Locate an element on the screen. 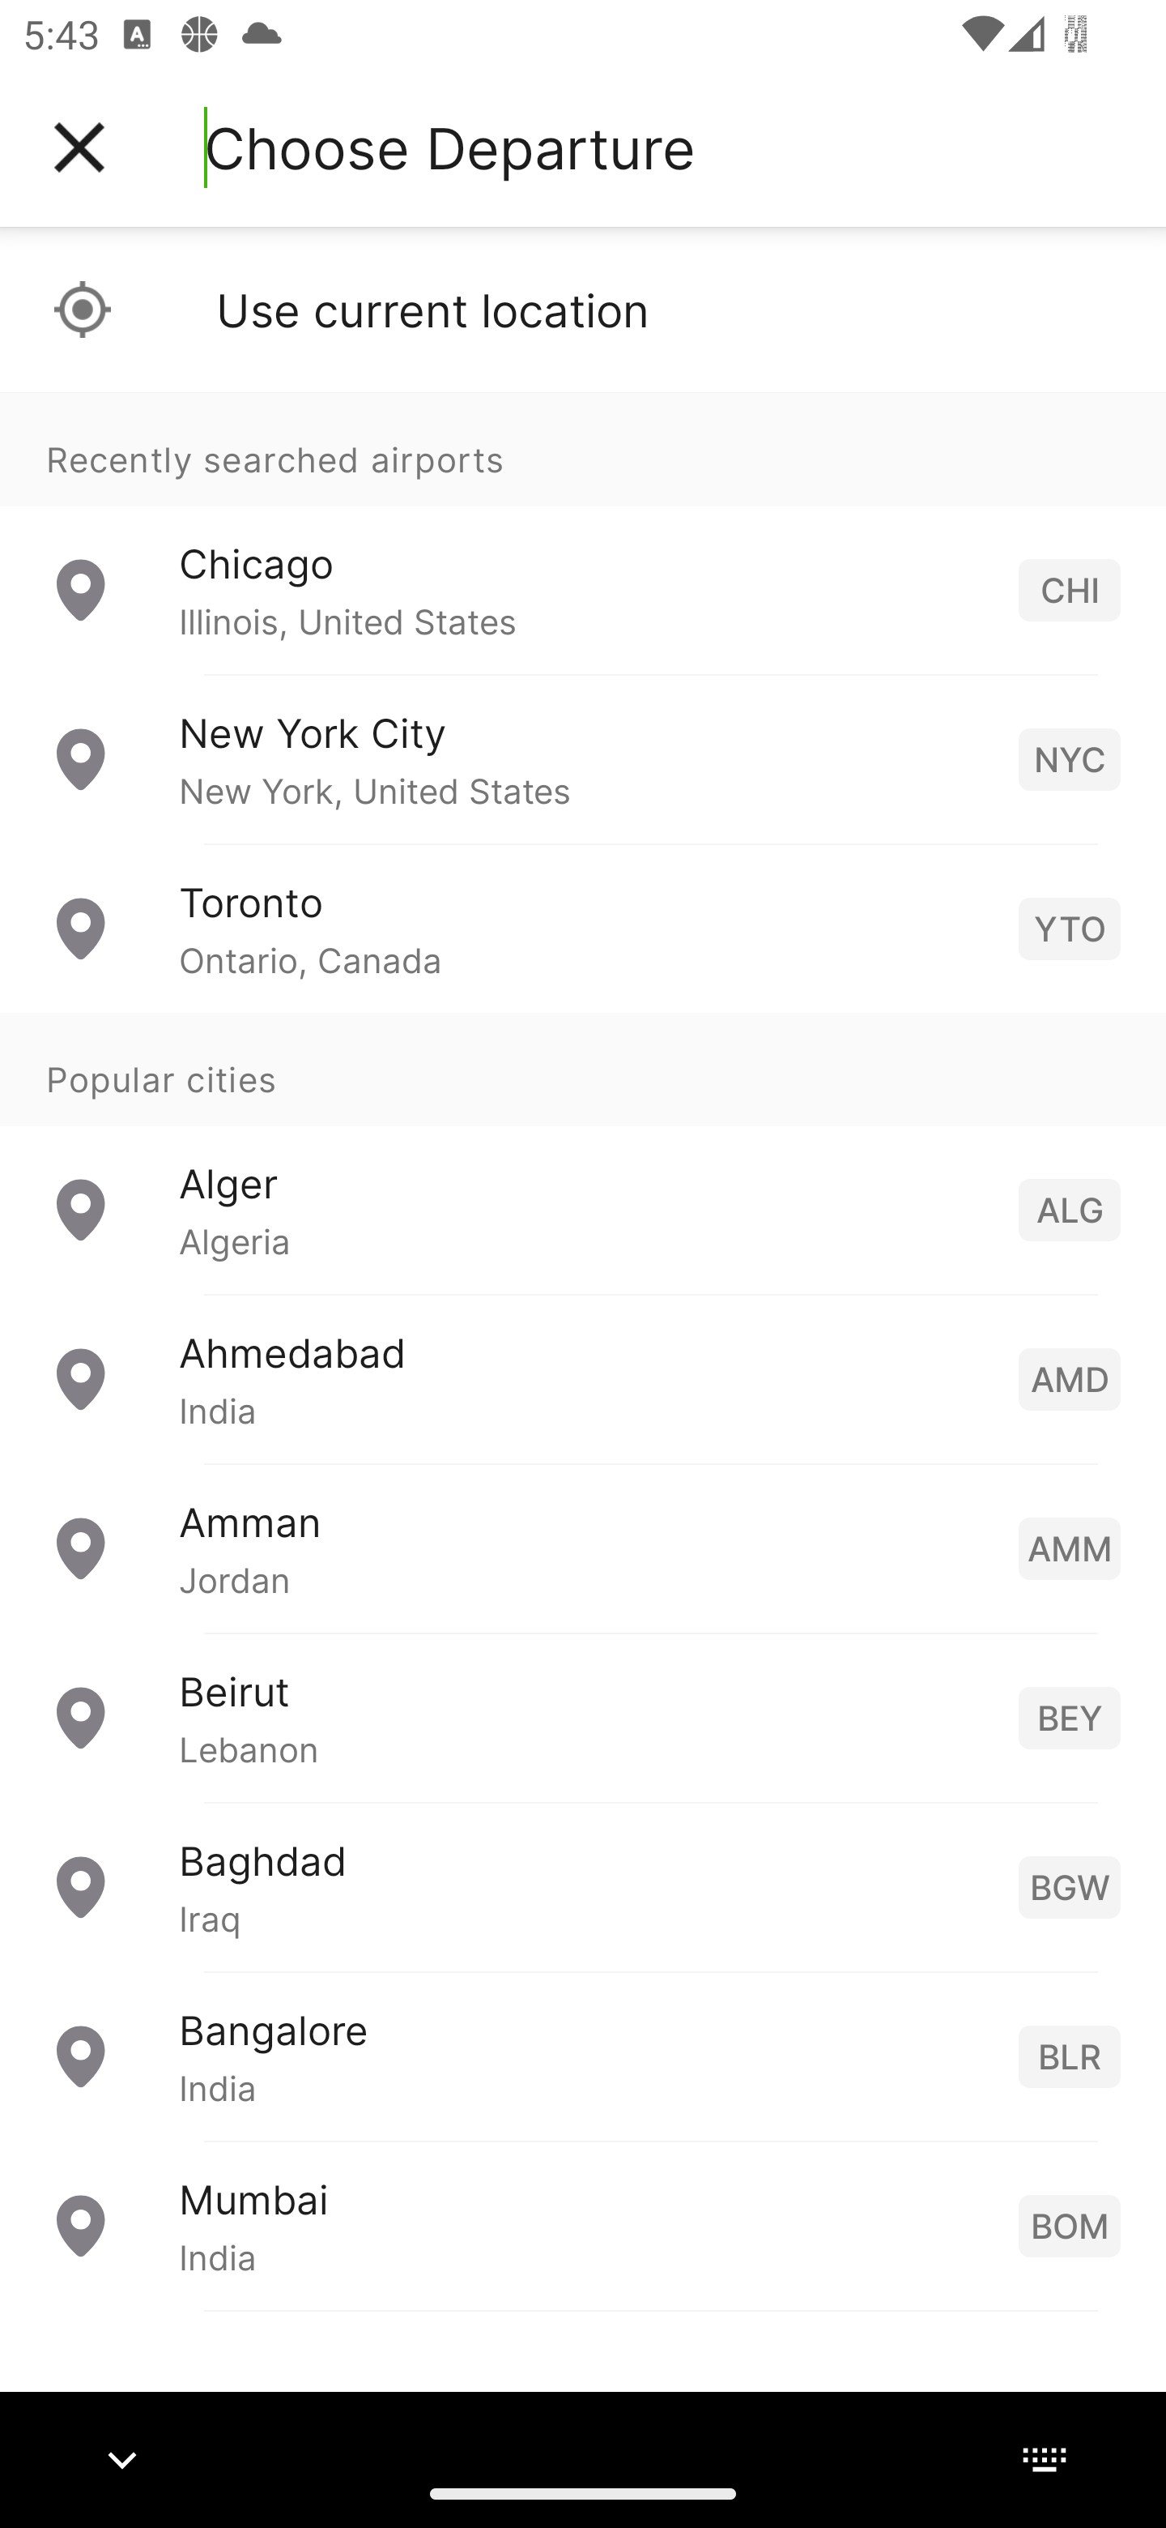 The height and width of the screenshot is (2528, 1166). Use current location is located at coordinates (583, 310).